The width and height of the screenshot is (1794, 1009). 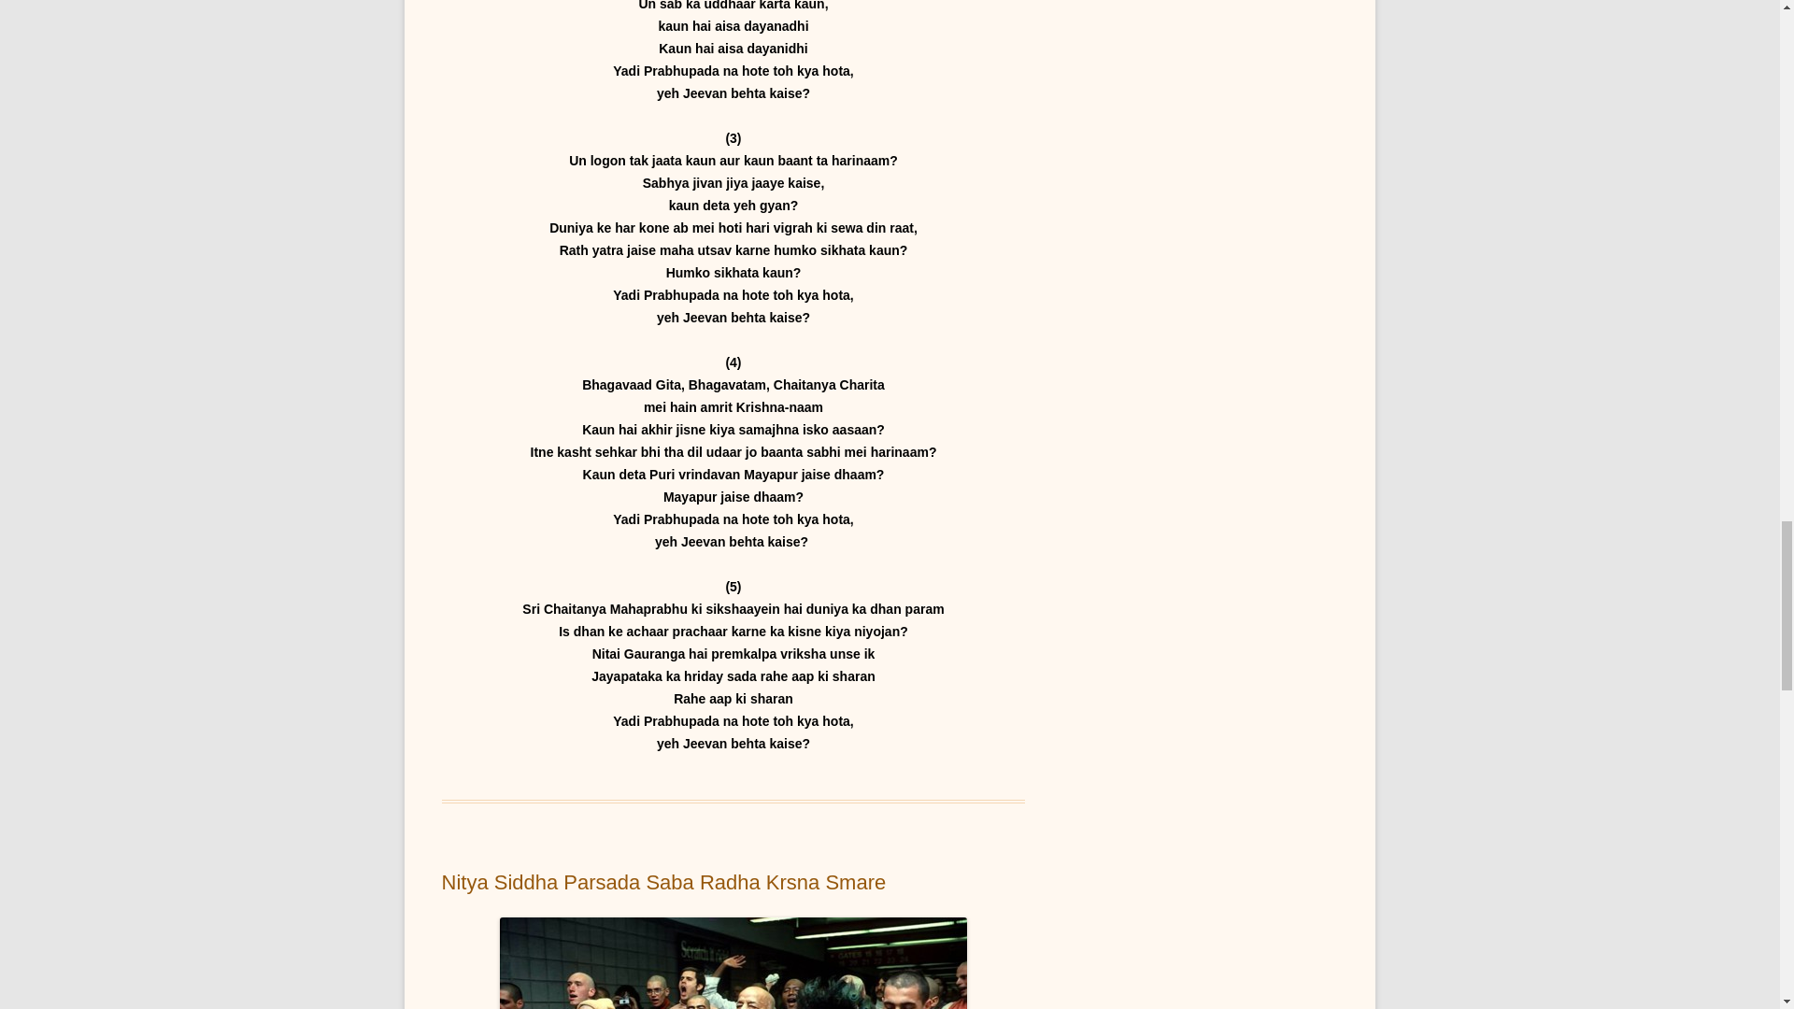 What do you see at coordinates (663, 882) in the screenshot?
I see `Nitya Siddha Parsada Saba Radha Krsna Smare` at bounding box center [663, 882].